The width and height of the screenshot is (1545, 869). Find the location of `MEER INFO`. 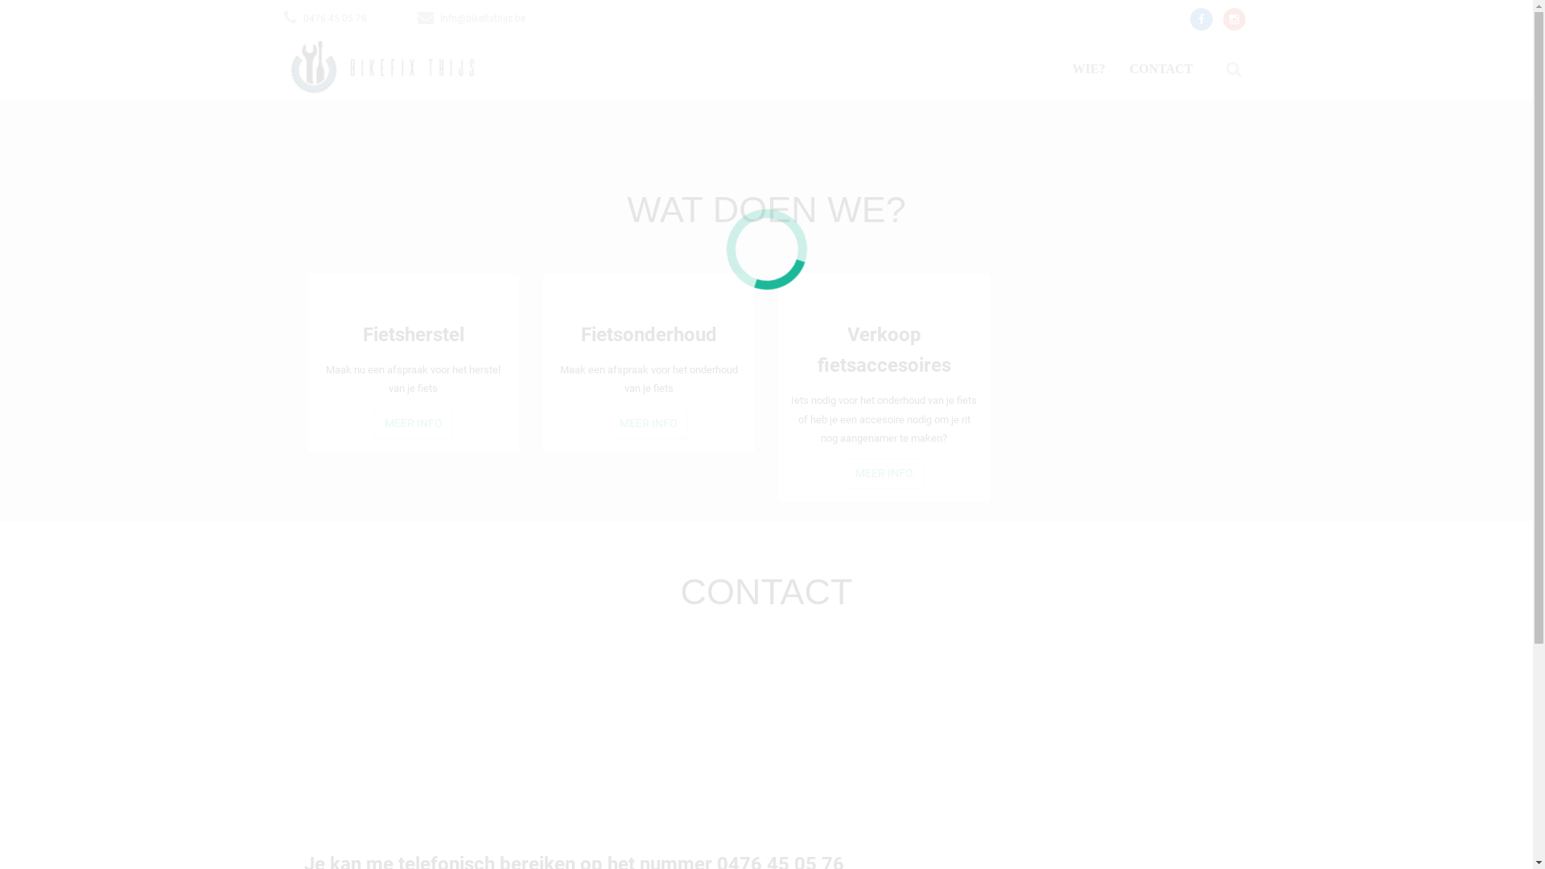

MEER INFO is located at coordinates (414, 423).